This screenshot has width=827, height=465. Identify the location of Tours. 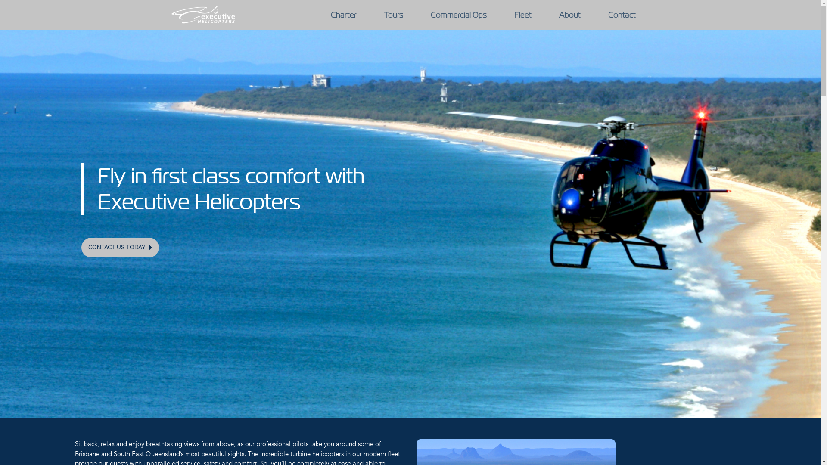
(393, 15).